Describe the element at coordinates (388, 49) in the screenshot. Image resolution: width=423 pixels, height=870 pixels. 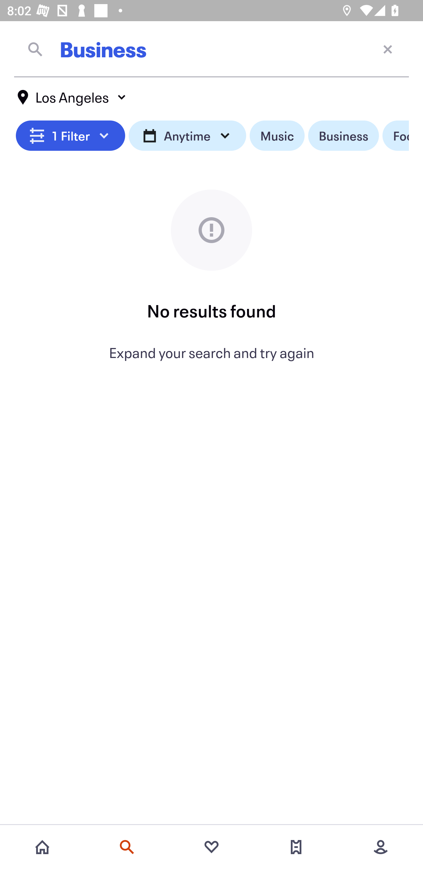
I see `Close current screen` at that location.